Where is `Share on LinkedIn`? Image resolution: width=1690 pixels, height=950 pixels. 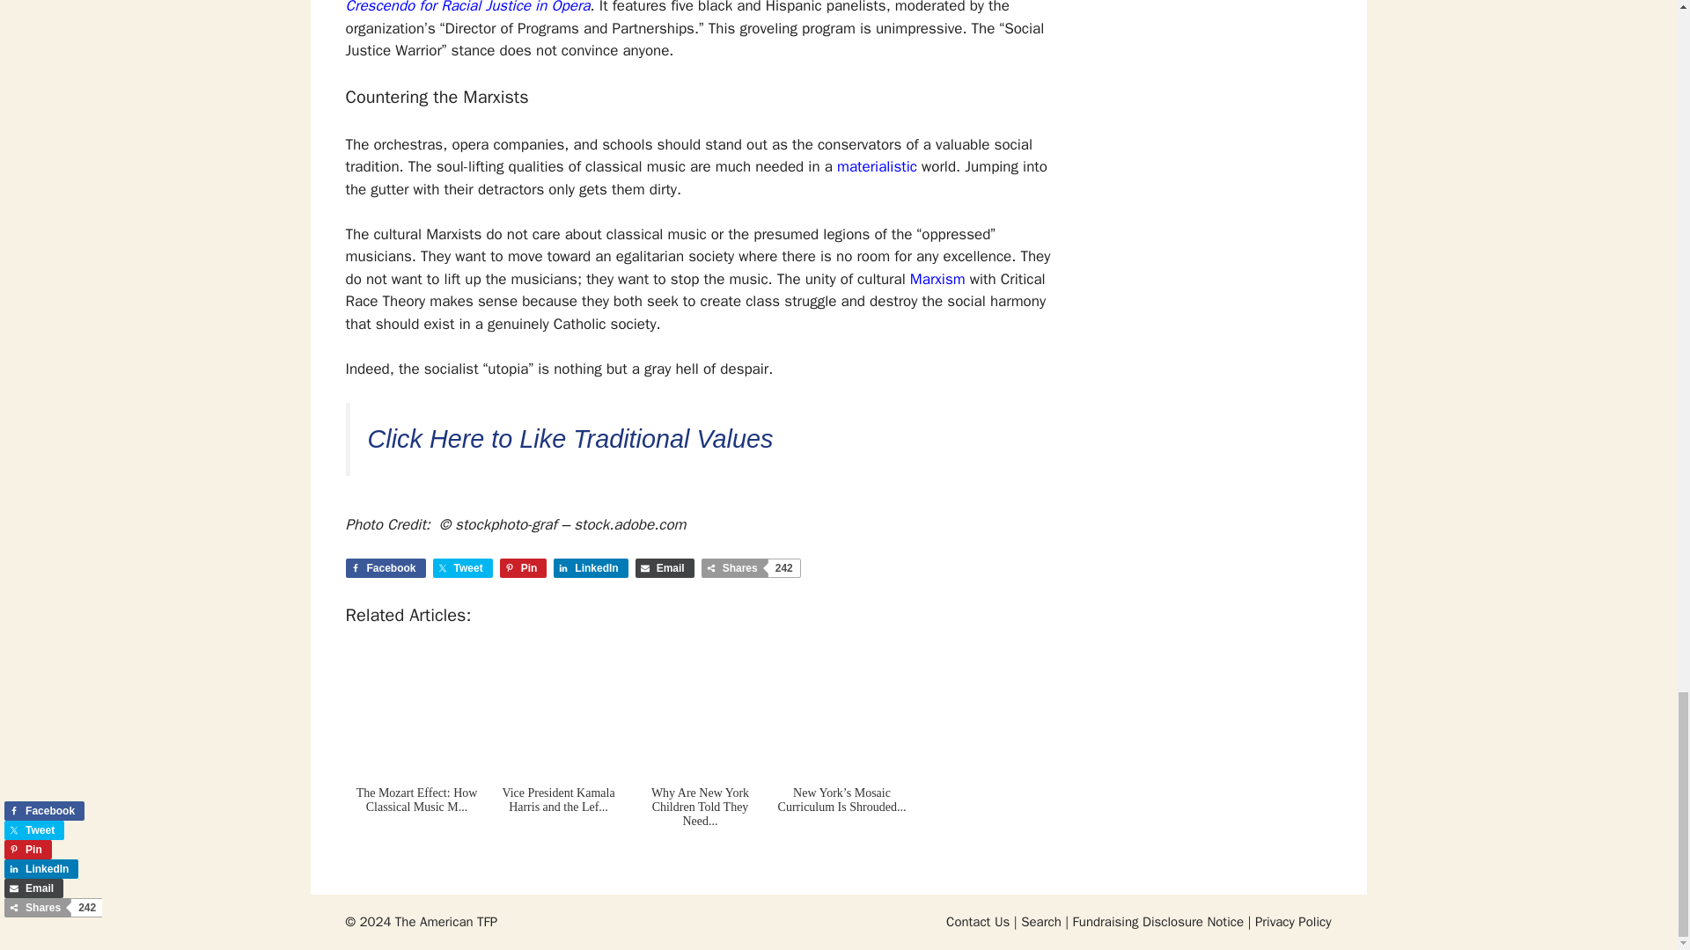 Share on LinkedIn is located at coordinates (590, 568).